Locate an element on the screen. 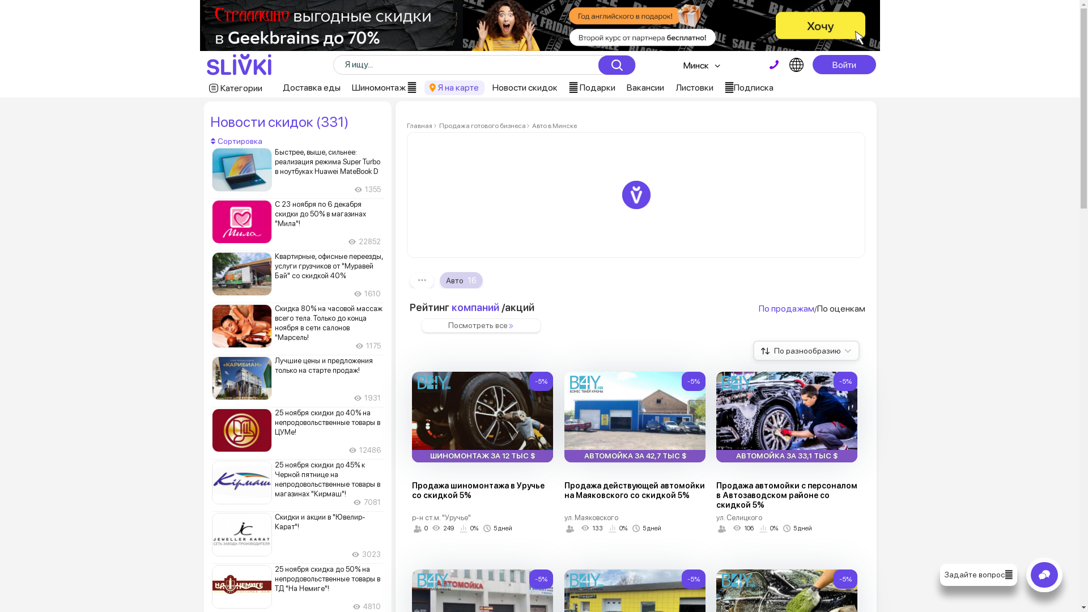 The image size is (1088, 612).   is located at coordinates (774, 65).